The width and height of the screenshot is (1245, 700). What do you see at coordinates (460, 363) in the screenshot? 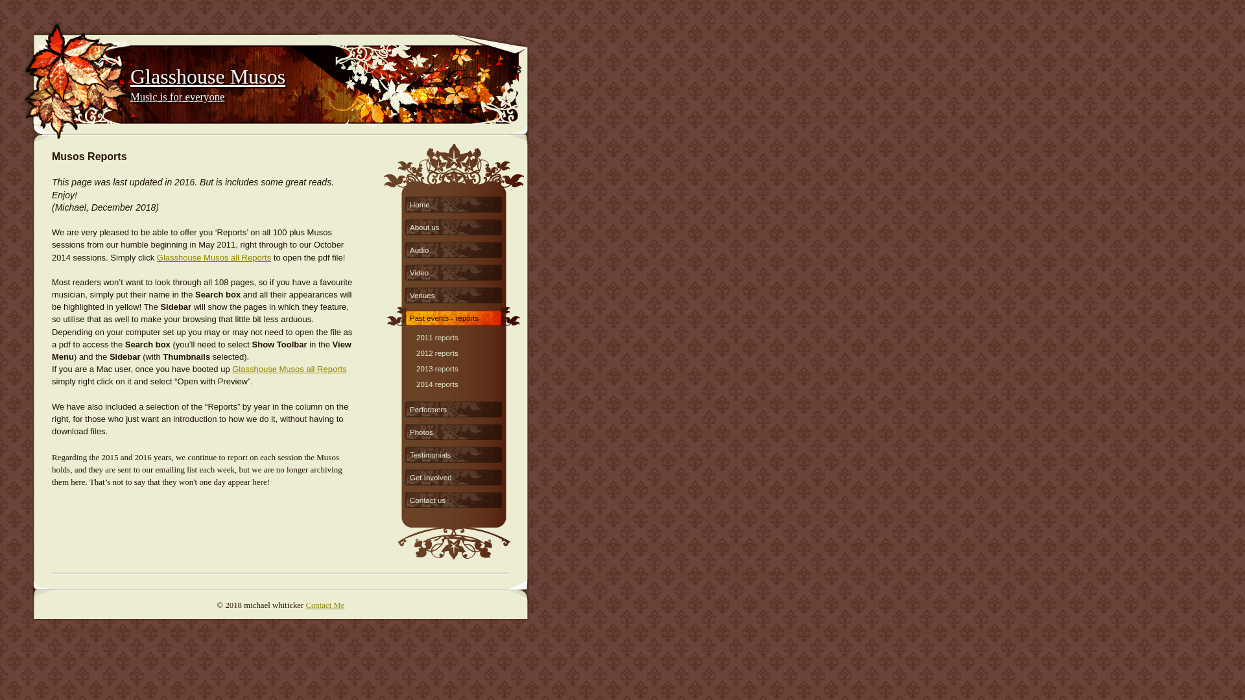
I see `2013 reports` at bounding box center [460, 363].